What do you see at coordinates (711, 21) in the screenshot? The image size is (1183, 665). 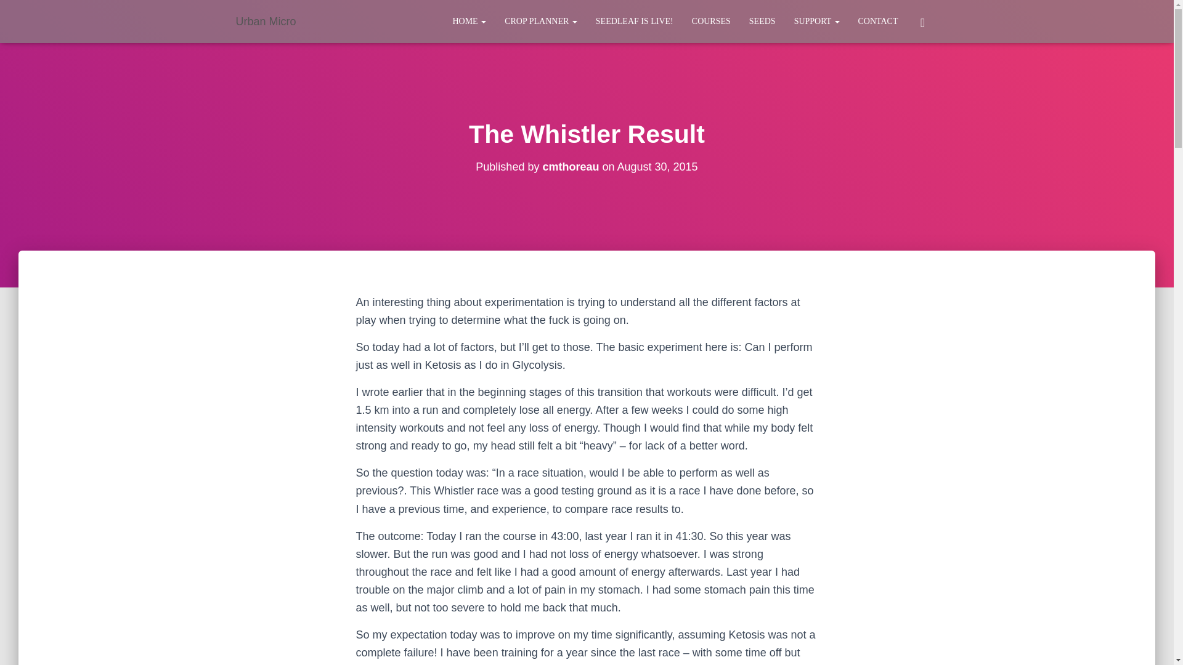 I see `COURSES` at bounding box center [711, 21].